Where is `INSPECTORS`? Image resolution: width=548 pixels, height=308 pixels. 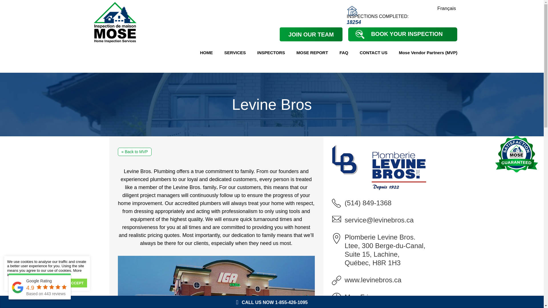 INSPECTORS is located at coordinates (271, 53).